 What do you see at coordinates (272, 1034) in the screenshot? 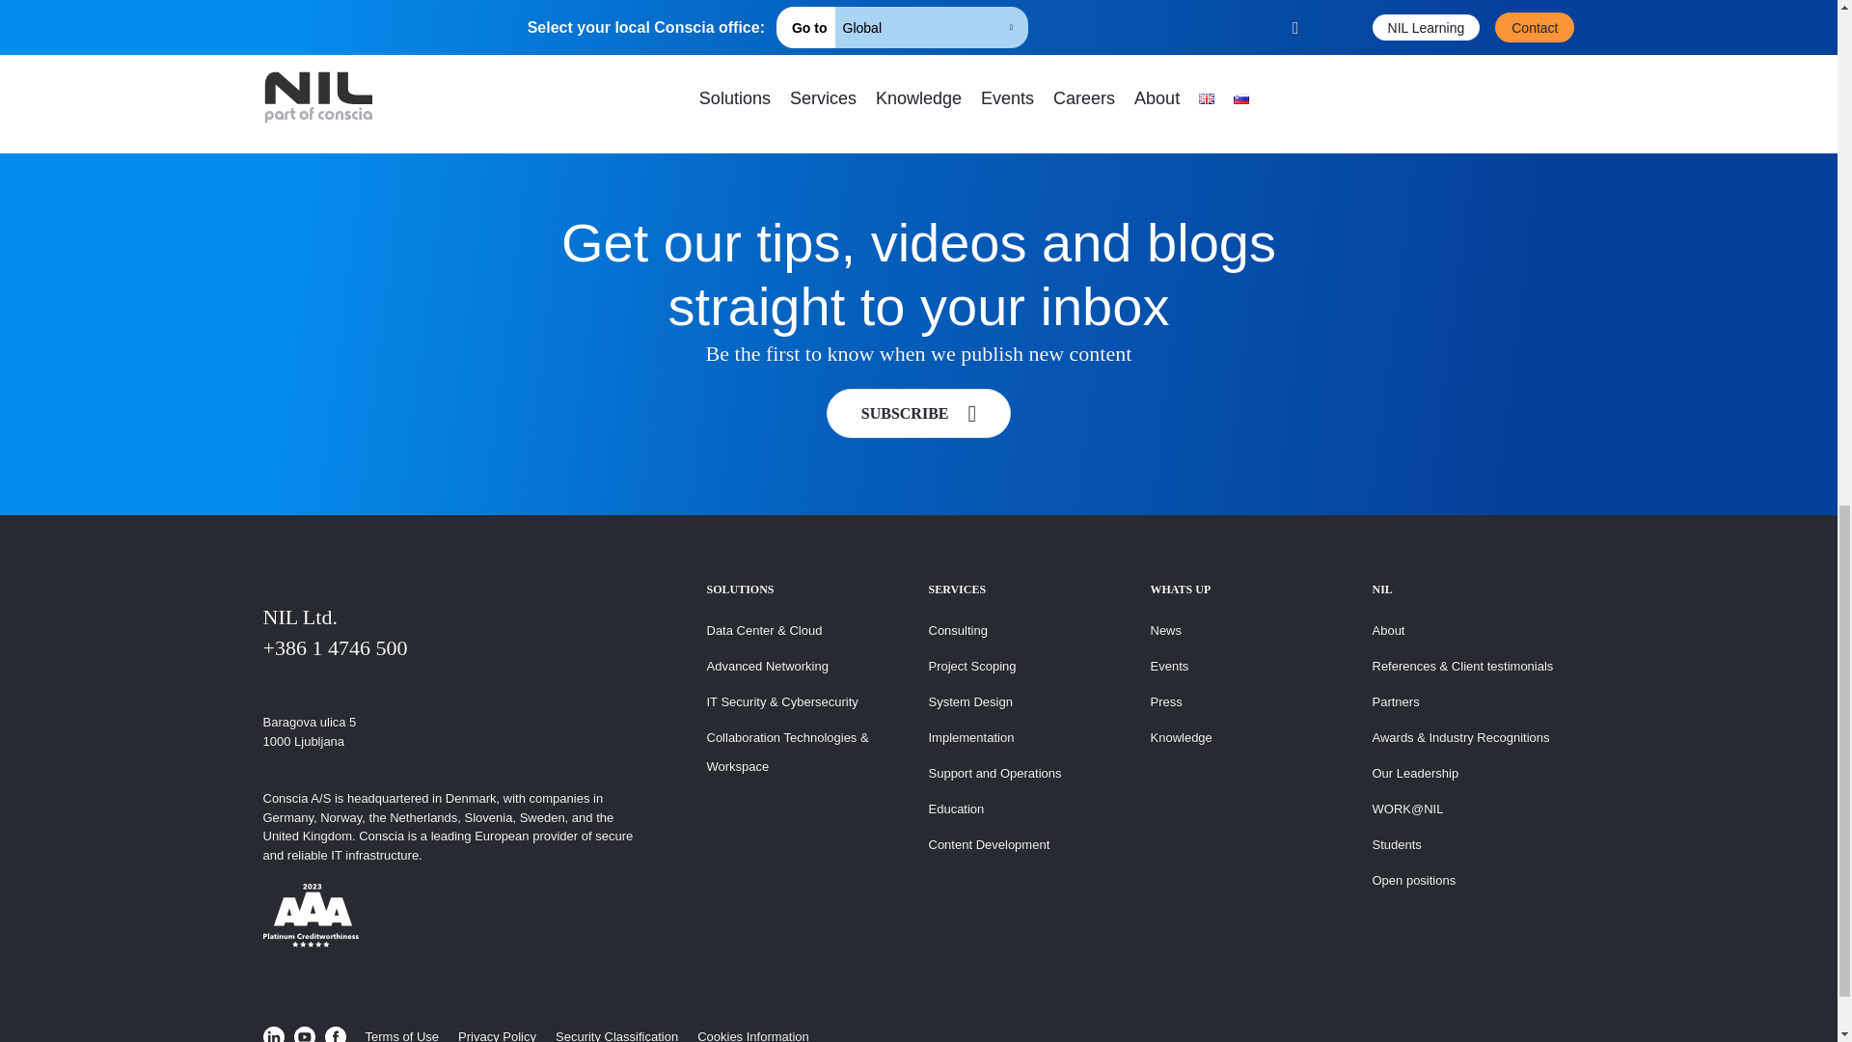
I see `LinkedIn` at bounding box center [272, 1034].